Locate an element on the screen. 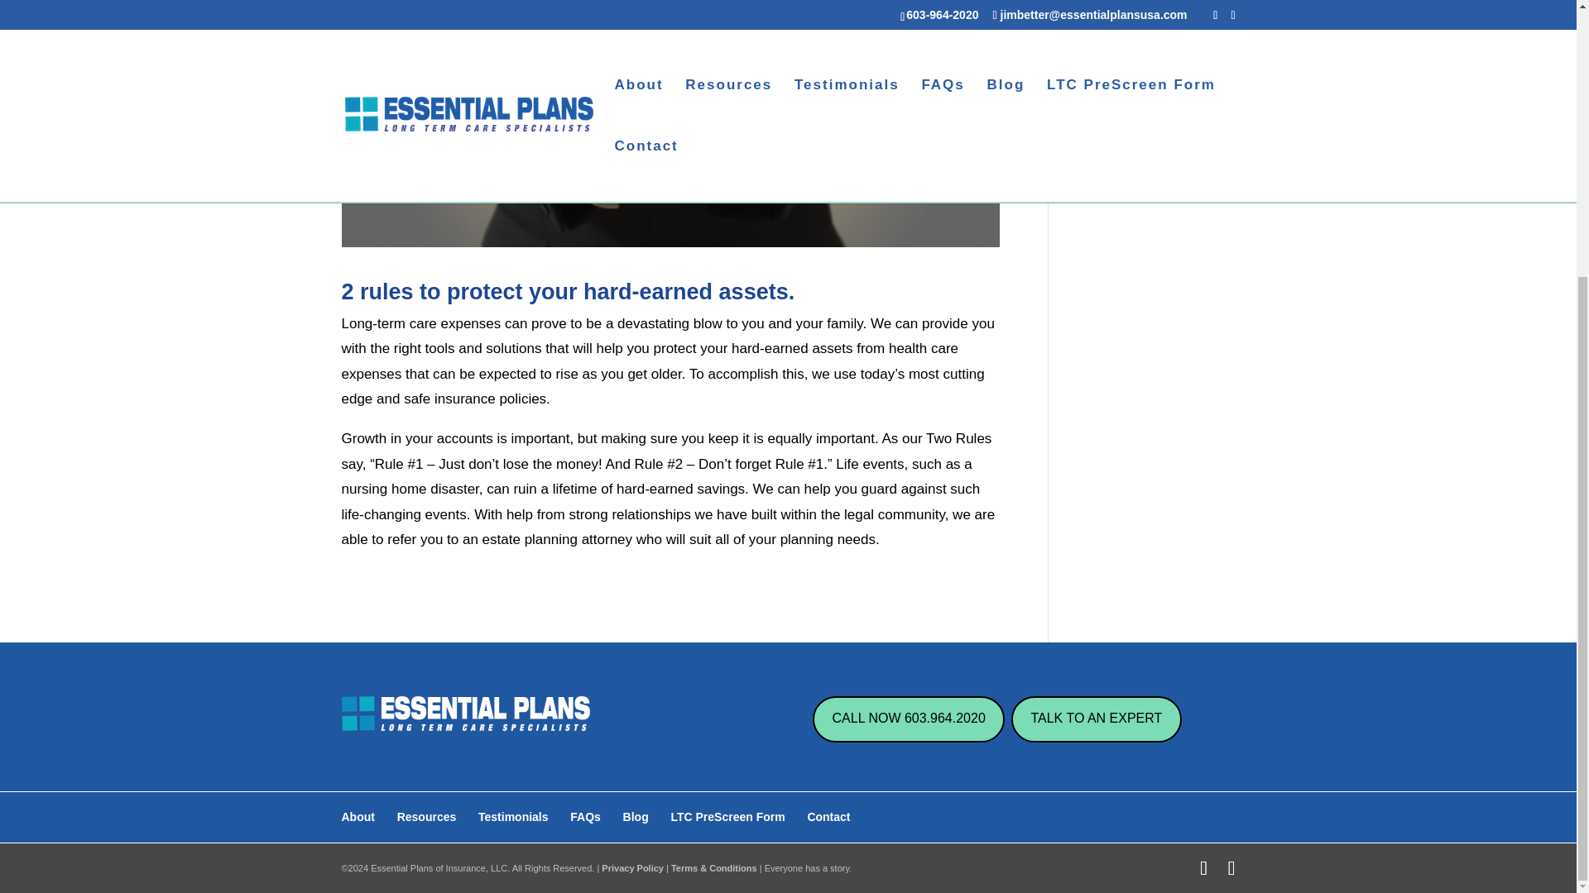 This screenshot has width=1589, height=893. Contact is located at coordinates (828, 816).